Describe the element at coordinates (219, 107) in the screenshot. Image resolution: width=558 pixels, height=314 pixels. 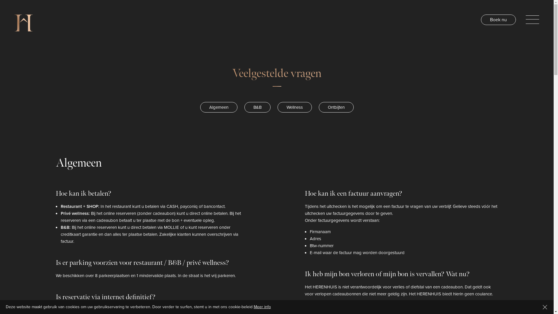
I see `Algemeen` at that location.